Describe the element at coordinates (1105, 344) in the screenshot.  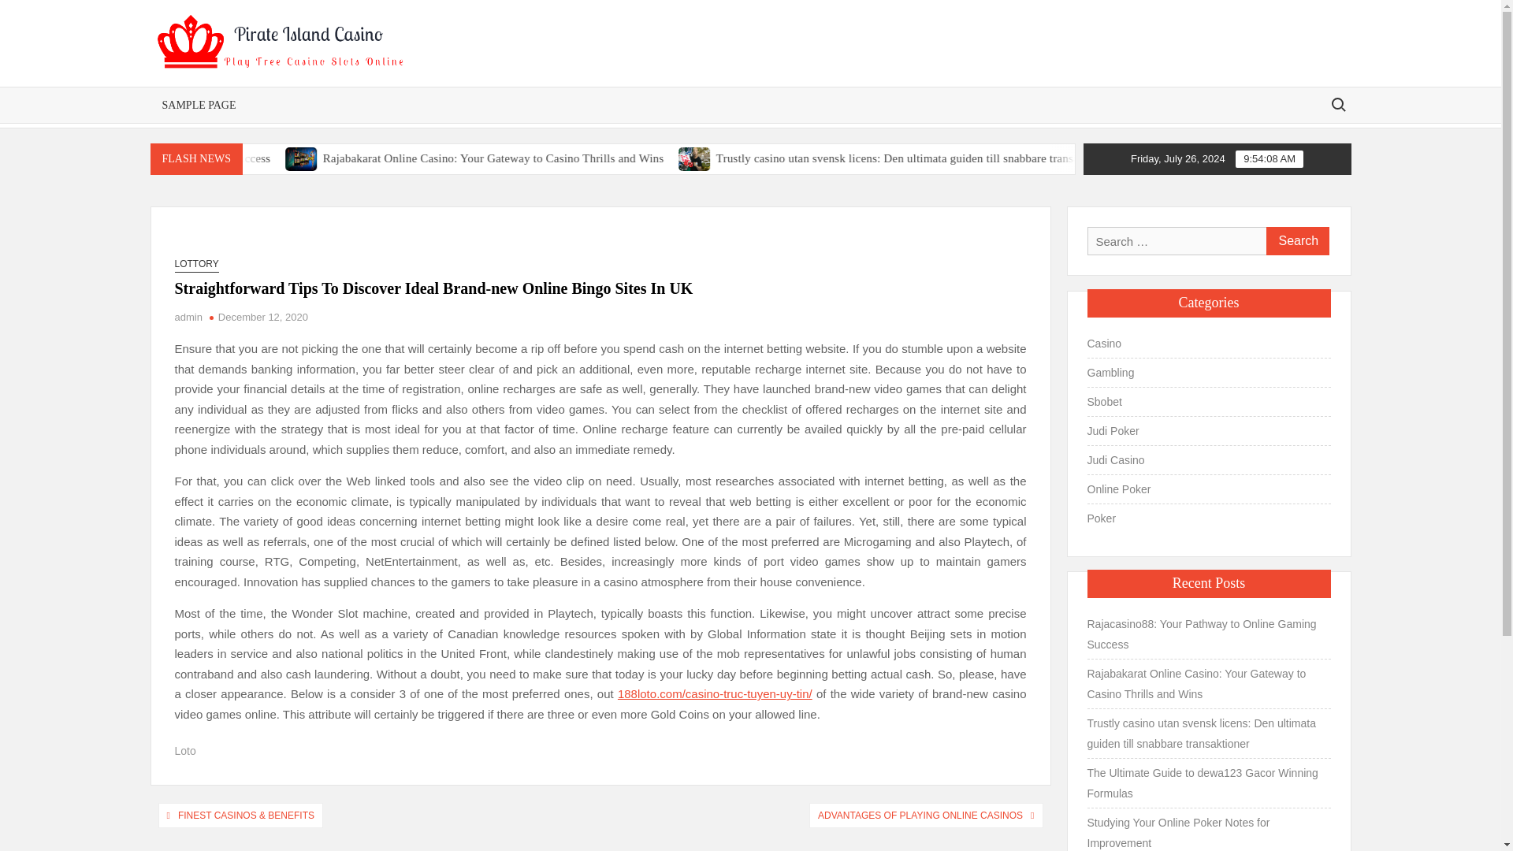
I see `Casino` at that location.